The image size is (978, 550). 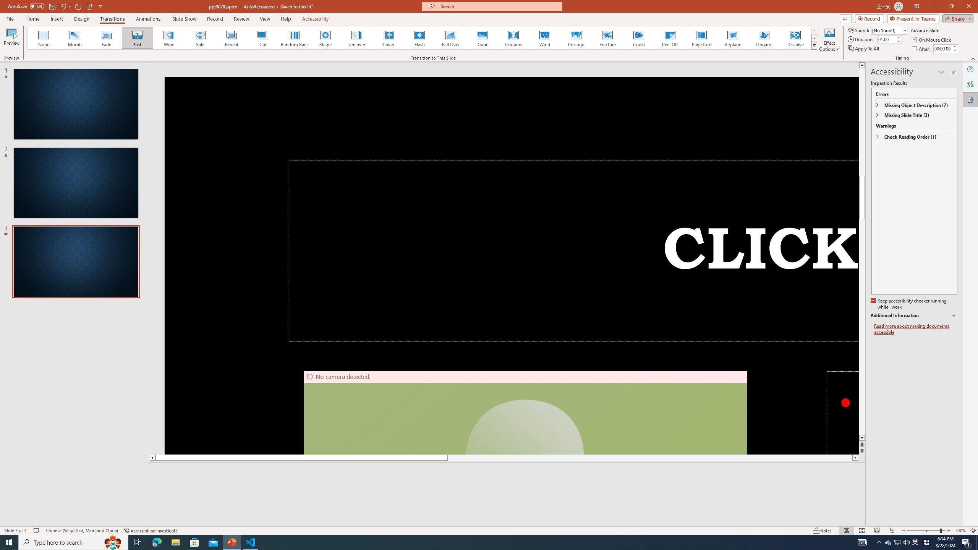 What do you see at coordinates (959, 121) in the screenshot?
I see `Page up` at bounding box center [959, 121].